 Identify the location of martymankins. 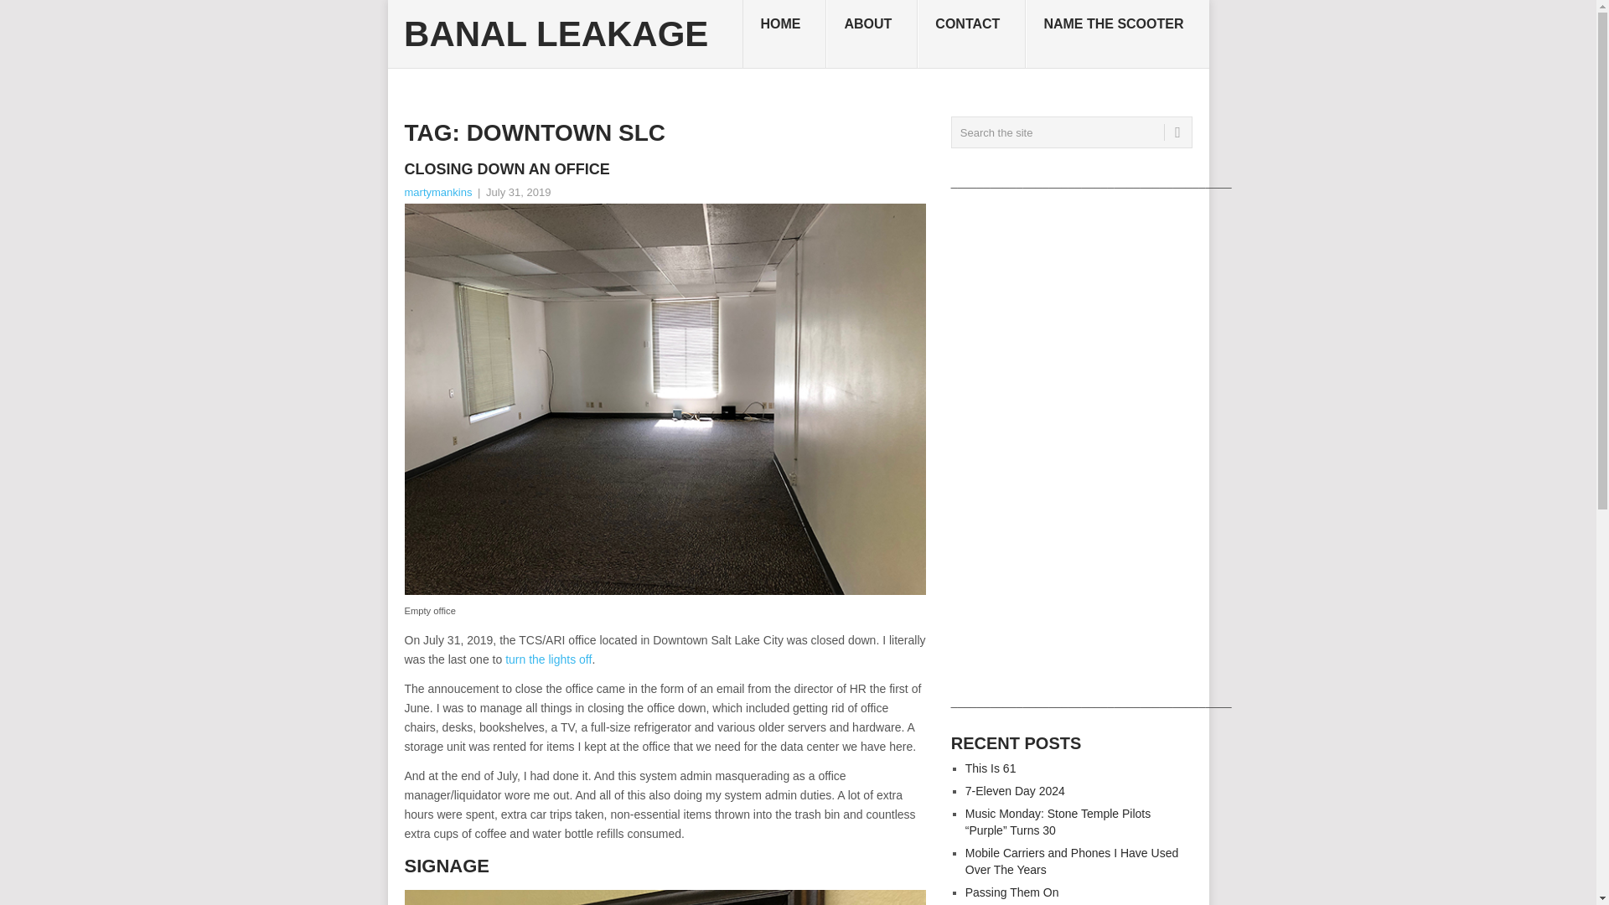
(437, 192).